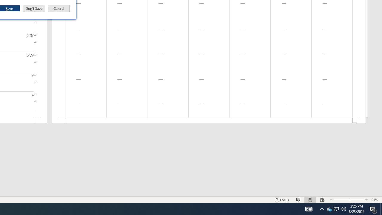 Image resolution: width=382 pixels, height=215 pixels. What do you see at coordinates (356, 199) in the screenshot?
I see `AutomationID: 4105` at bounding box center [356, 199].